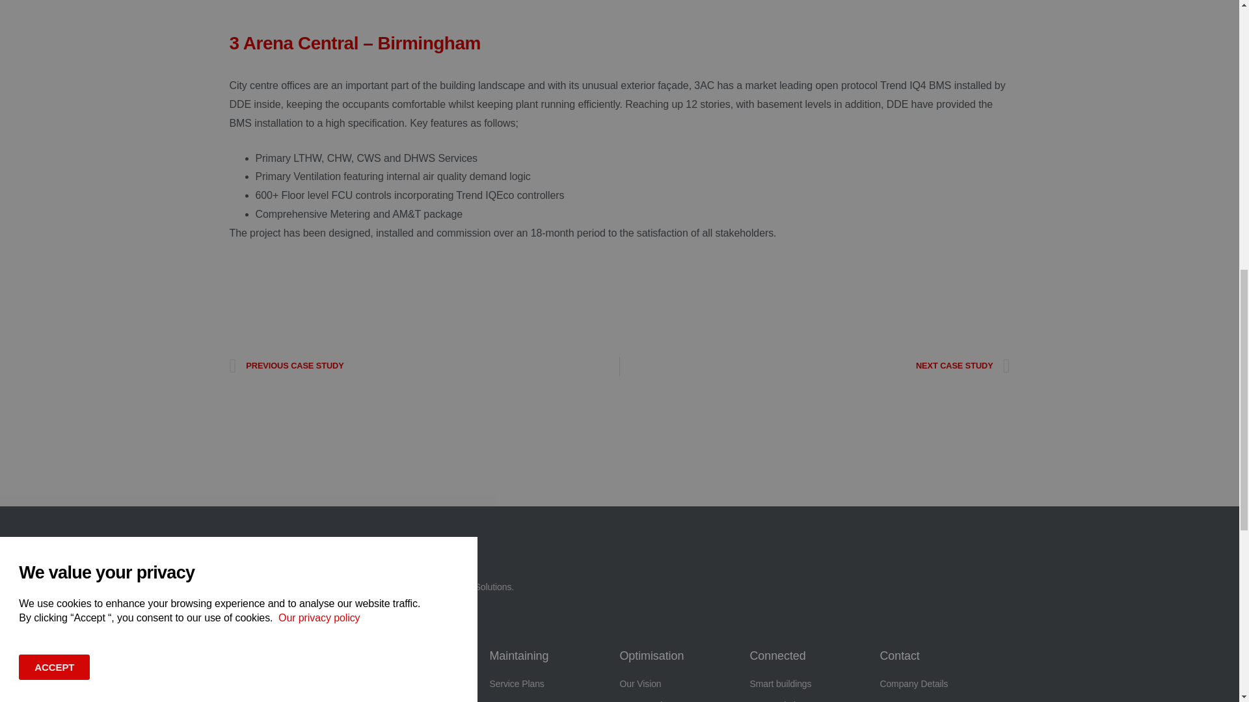  What do you see at coordinates (554, 684) in the screenshot?
I see `Service Plans` at bounding box center [554, 684].